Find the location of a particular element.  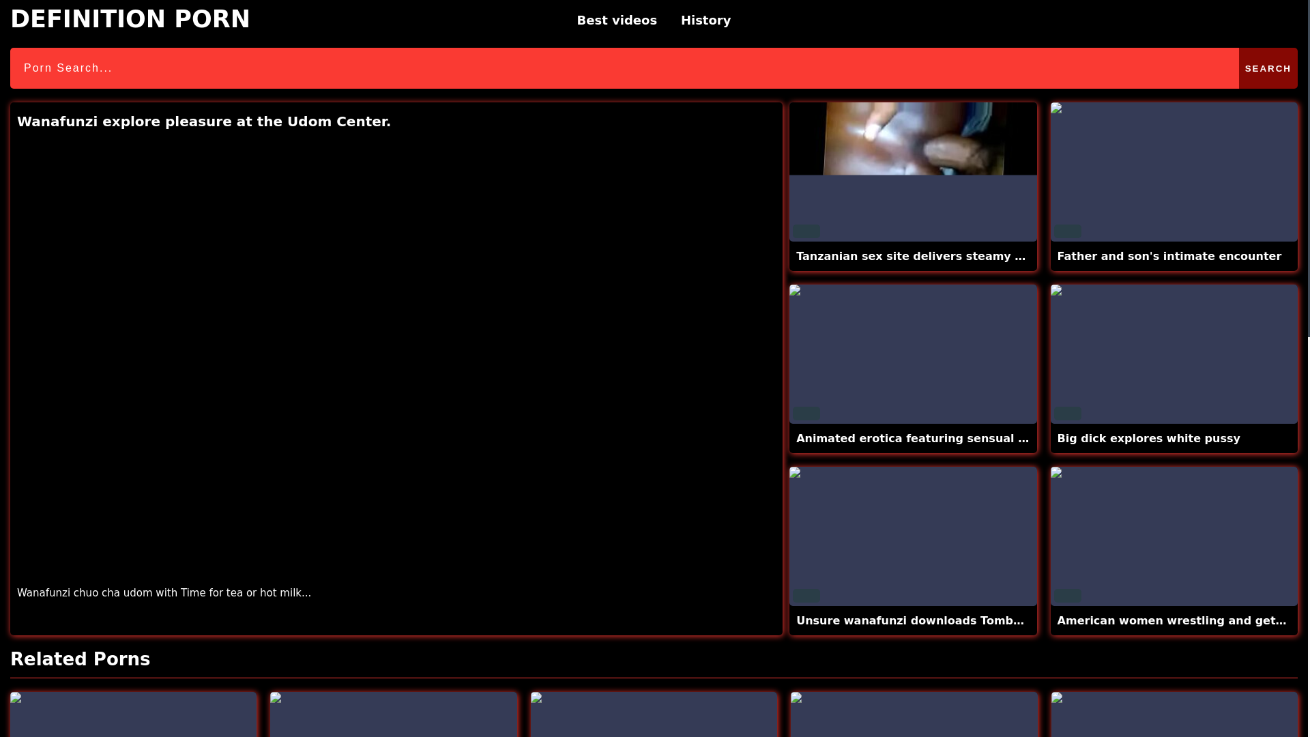

Lesbians have fun among the guys. is located at coordinates (134, 714).